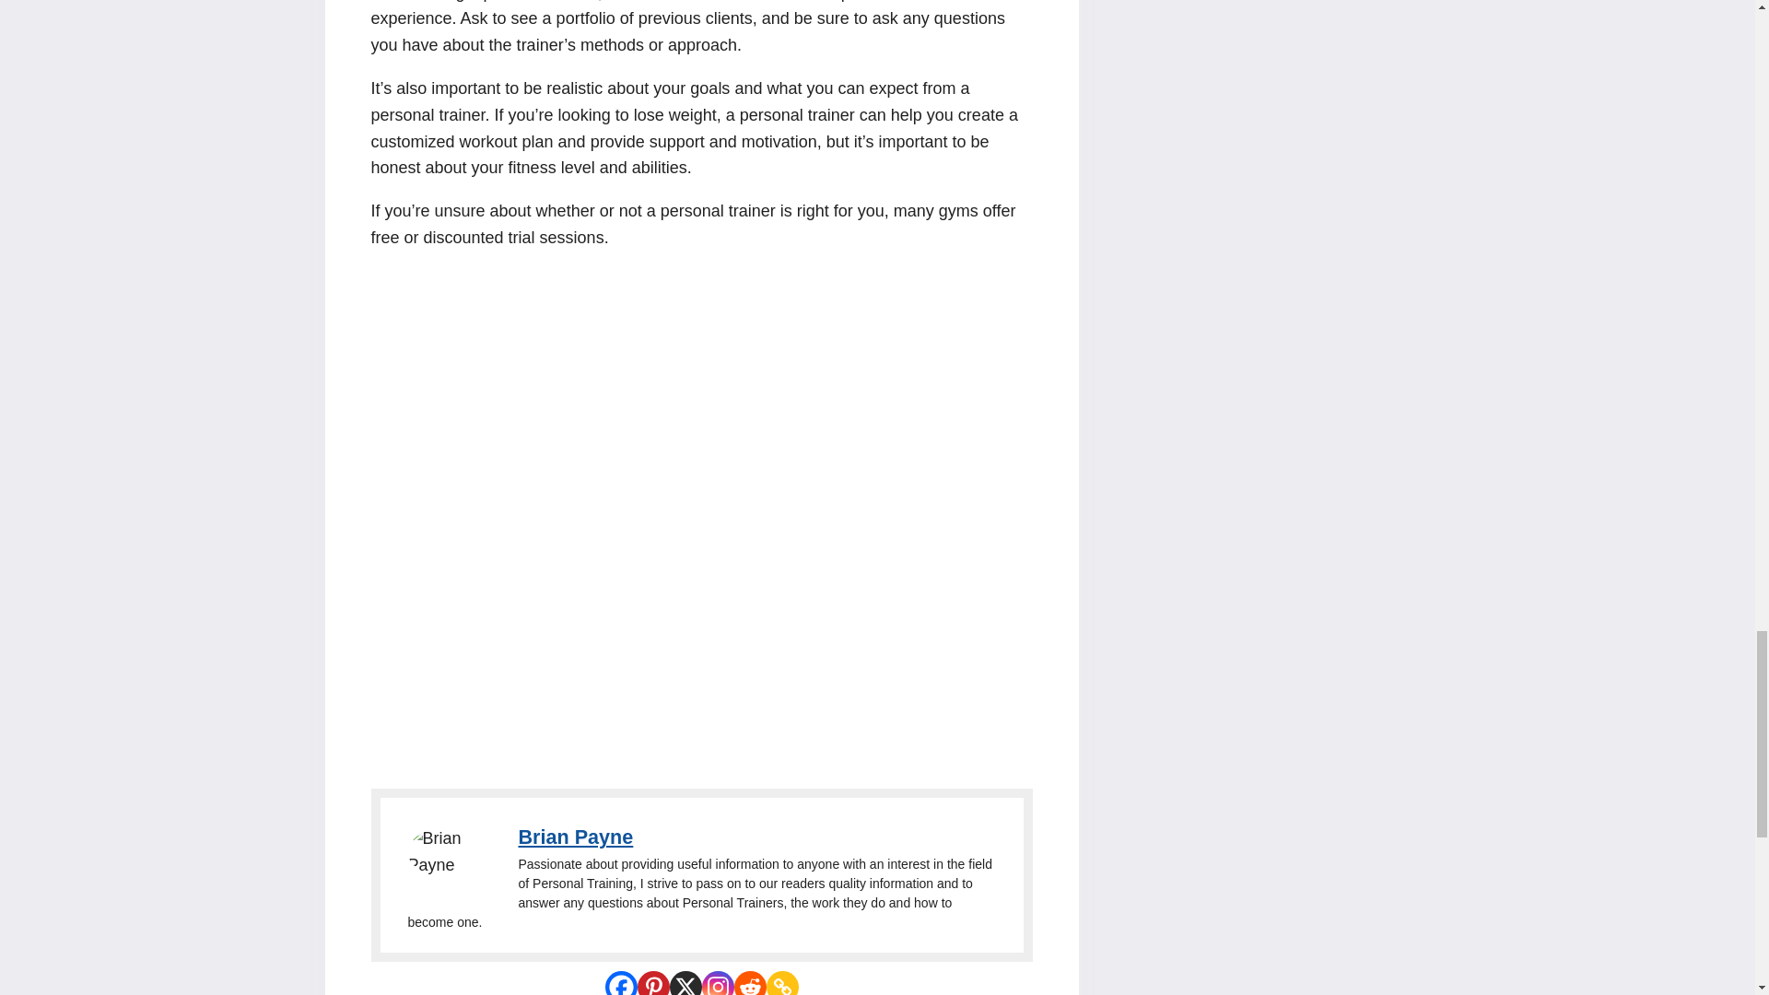 This screenshot has height=995, width=1769. I want to click on Pinterest, so click(653, 983).